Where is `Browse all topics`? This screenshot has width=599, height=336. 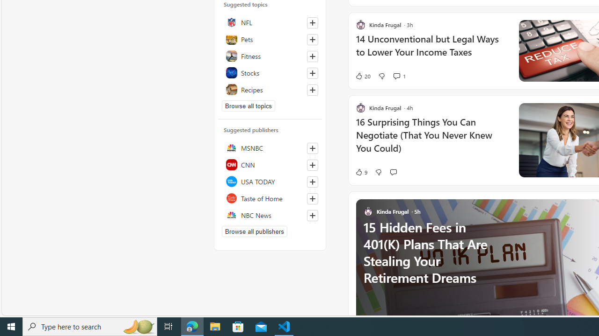 Browse all topics is located at coordinates (248, 106).